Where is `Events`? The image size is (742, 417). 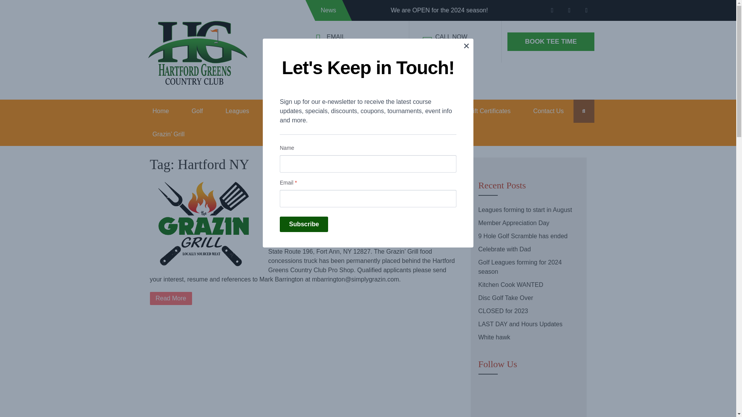
Events is located at coordinates (380, 111).